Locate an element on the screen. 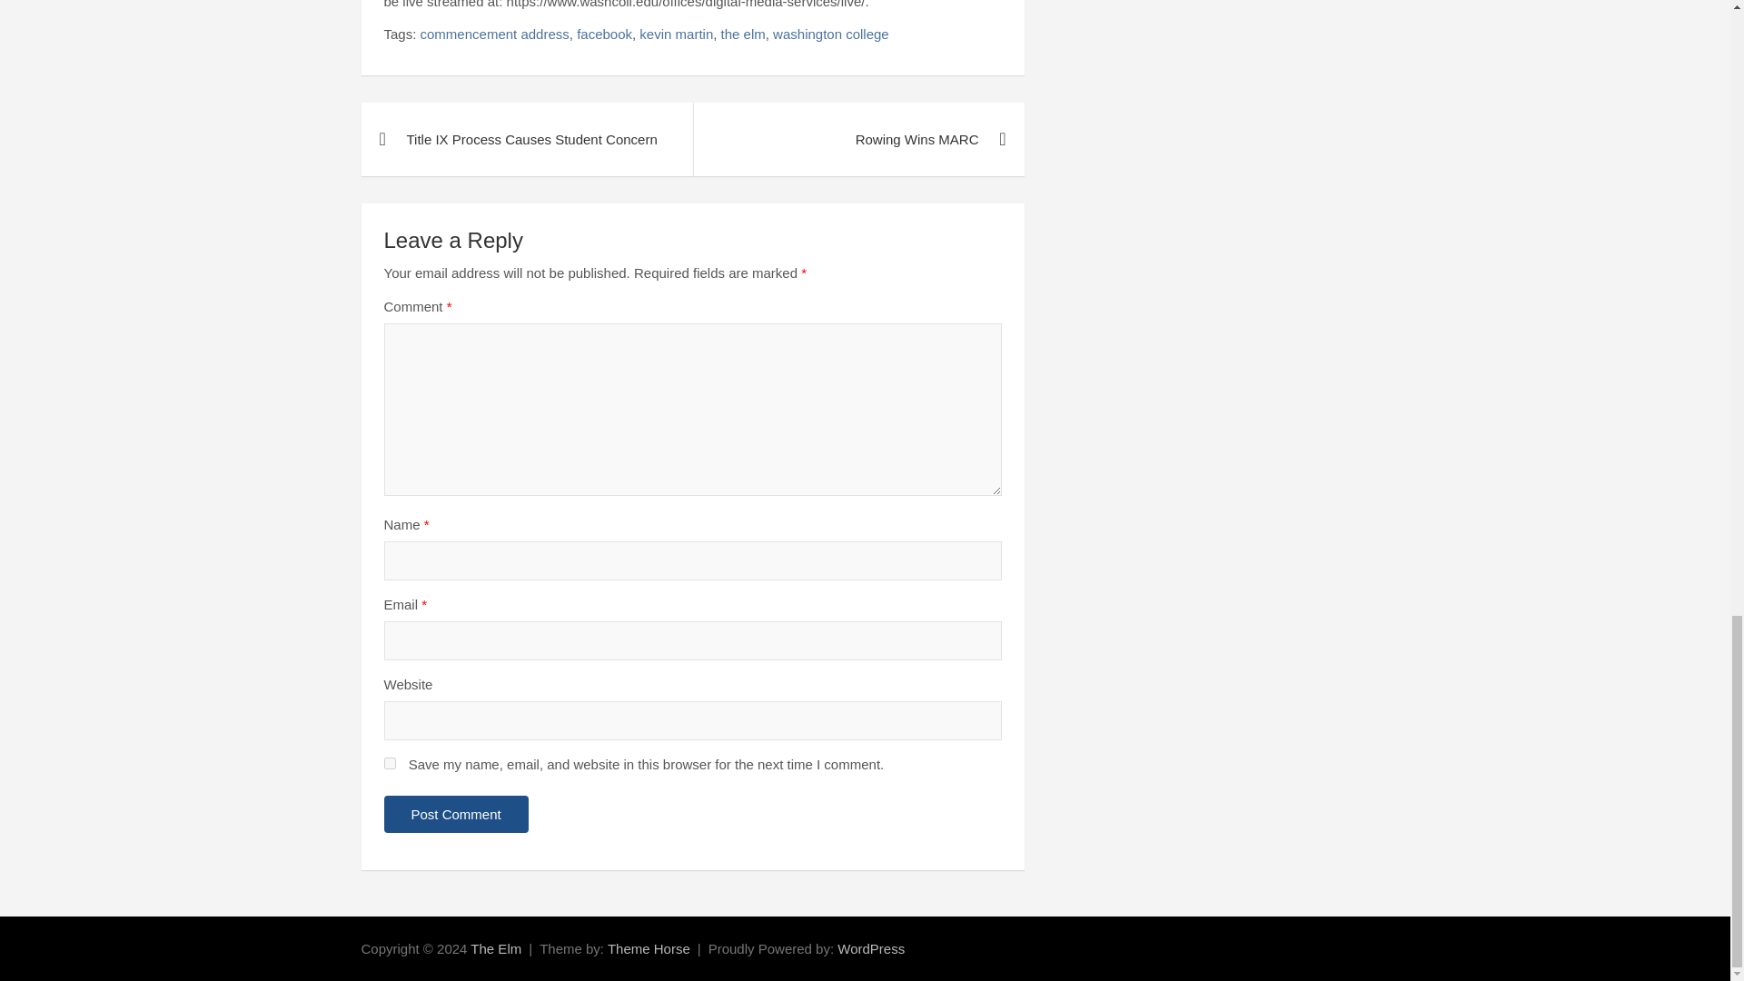 The width and height of the screenshot is (1744, 981). facebook is located at coordinates (604, 34).